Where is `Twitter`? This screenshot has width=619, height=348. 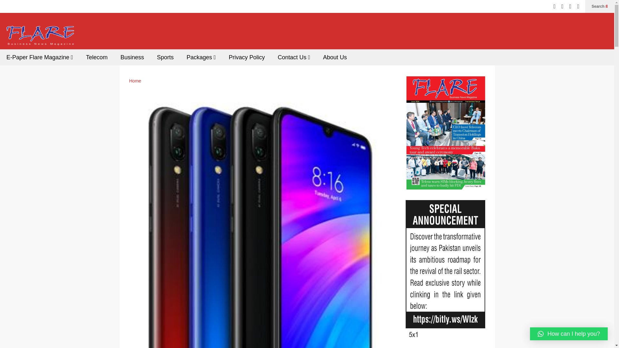
Twitter is located at coordinates (555, 6).